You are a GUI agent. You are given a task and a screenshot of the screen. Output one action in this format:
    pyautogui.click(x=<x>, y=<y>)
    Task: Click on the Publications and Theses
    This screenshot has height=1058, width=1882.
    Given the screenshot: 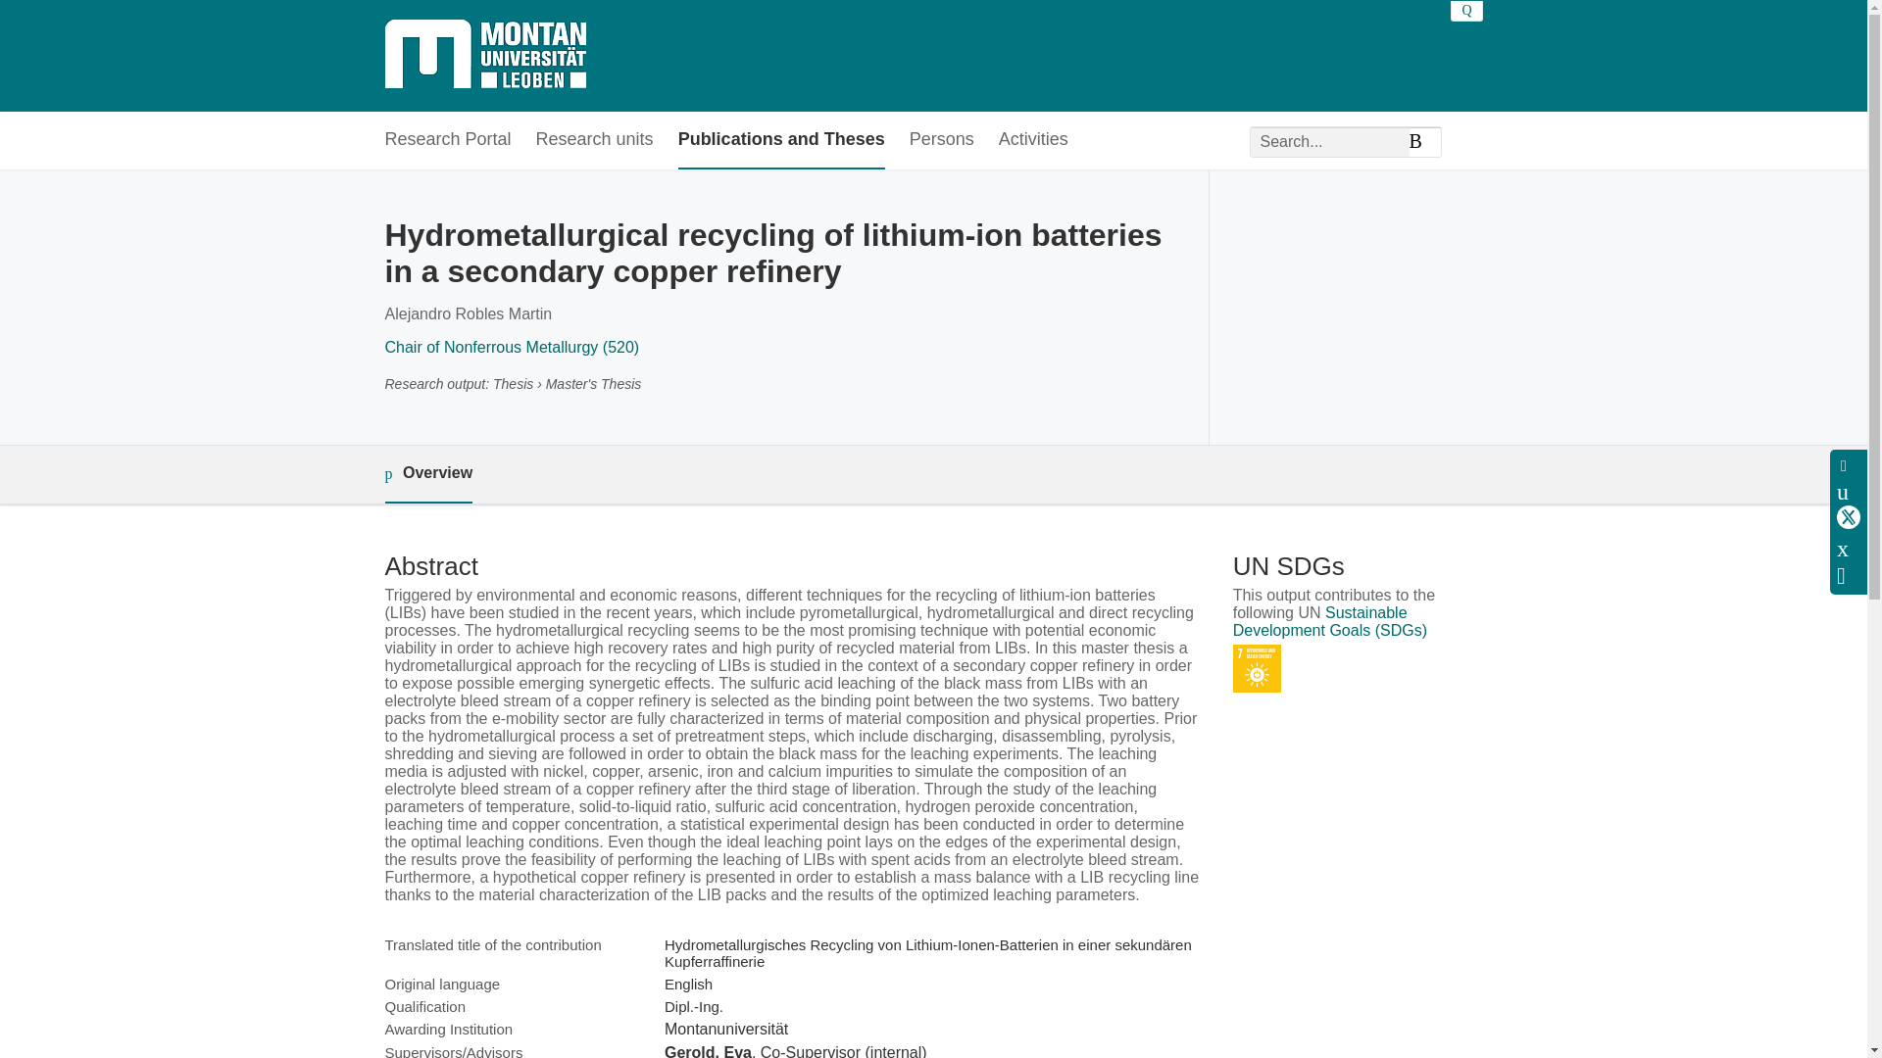 What is the action you would take?
    pyautogui.click(x=780, y=140)
    